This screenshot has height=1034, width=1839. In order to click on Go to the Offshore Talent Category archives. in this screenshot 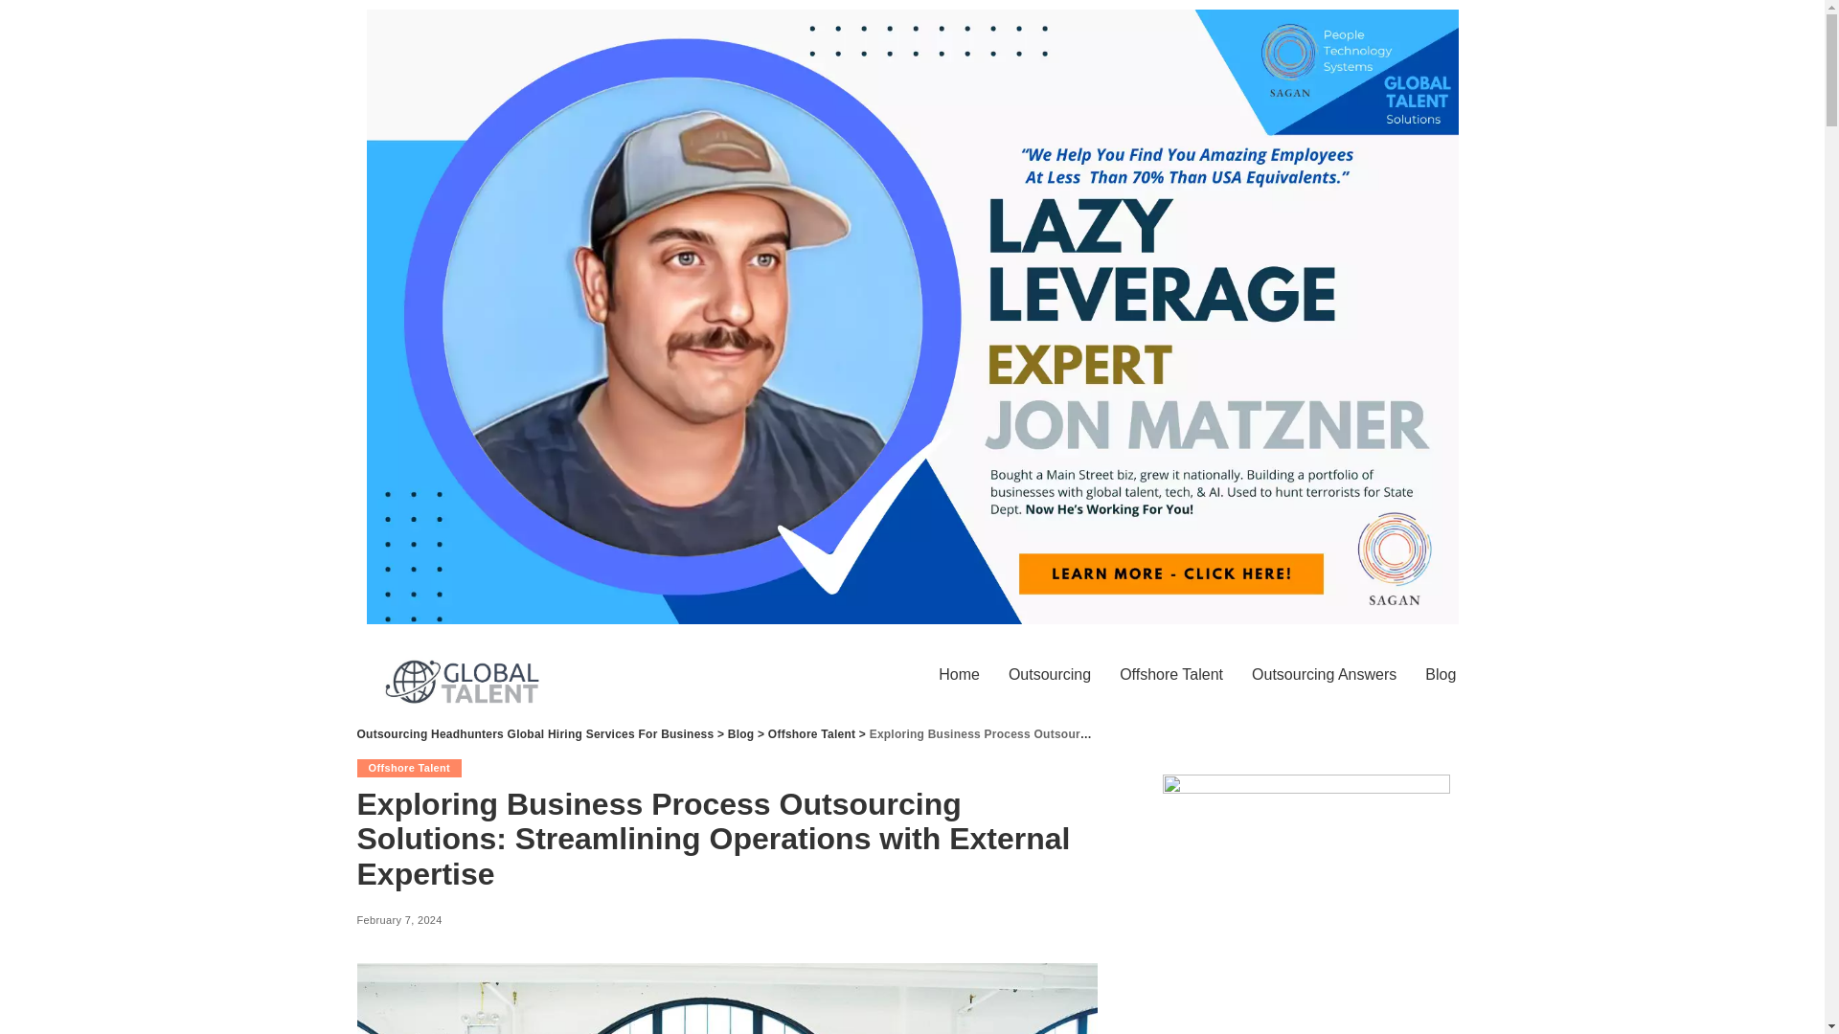, I will do `click(811, 734)`.